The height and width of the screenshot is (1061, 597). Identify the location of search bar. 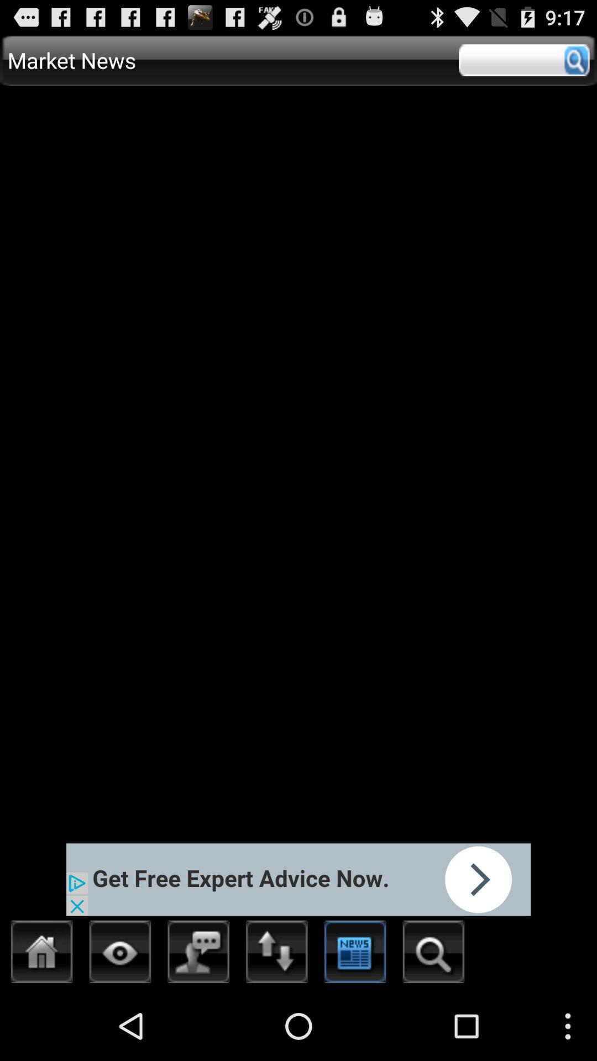
(524, 60).